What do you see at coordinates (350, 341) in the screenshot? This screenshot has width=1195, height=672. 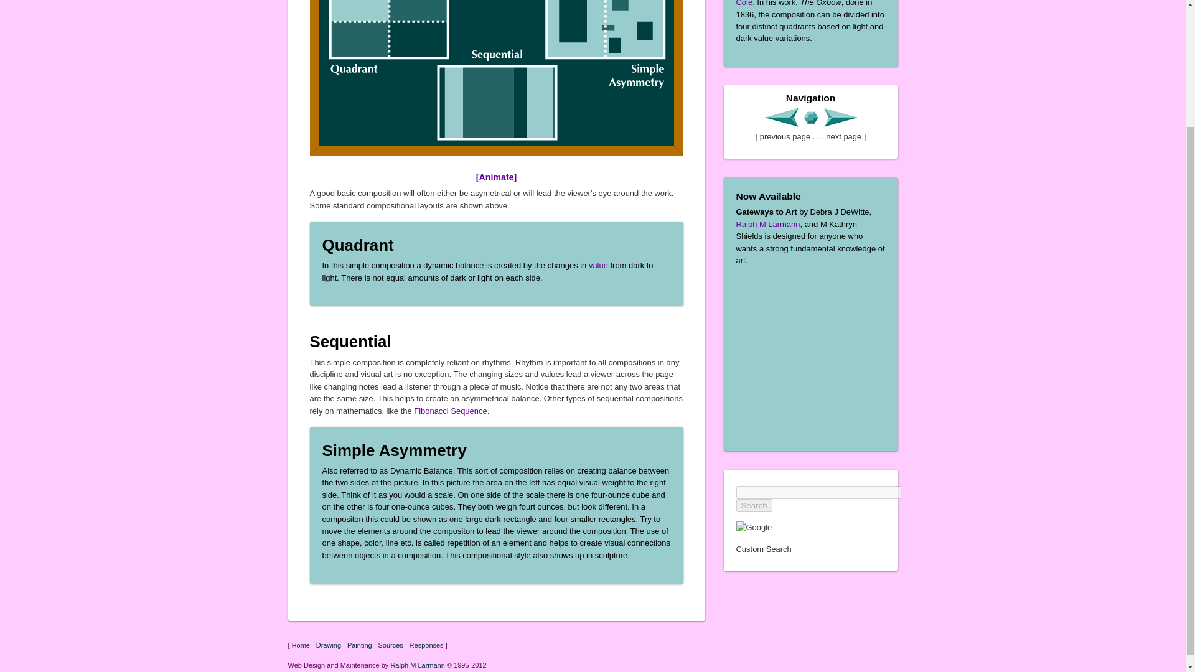 I see `Sequential` at bounding box center [350, 341].